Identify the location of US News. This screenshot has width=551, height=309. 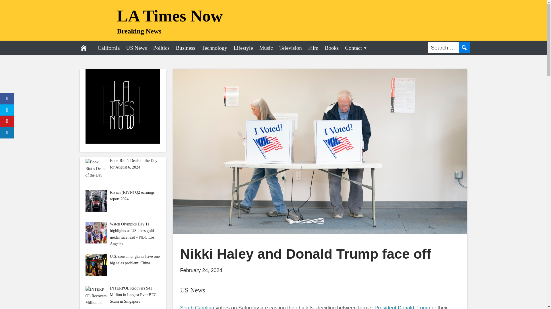
(193, 290).